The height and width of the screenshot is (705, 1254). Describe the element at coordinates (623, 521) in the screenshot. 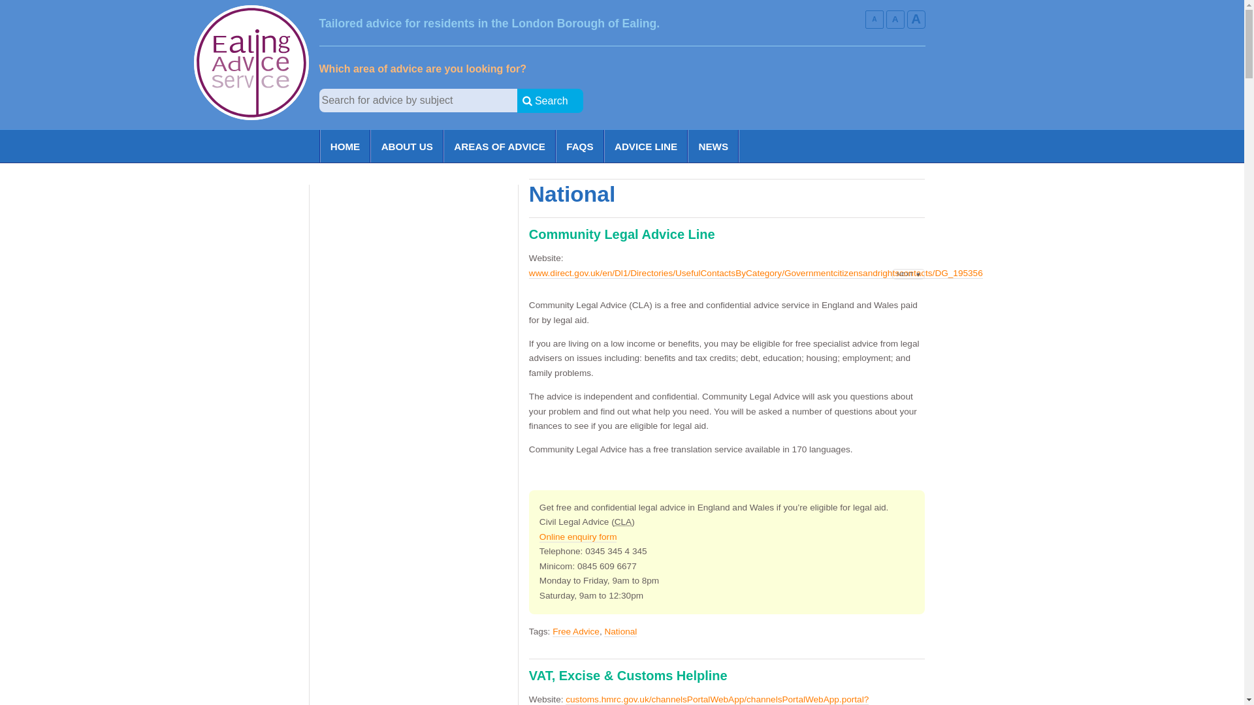

I see `Community Legal Advice` at that location.